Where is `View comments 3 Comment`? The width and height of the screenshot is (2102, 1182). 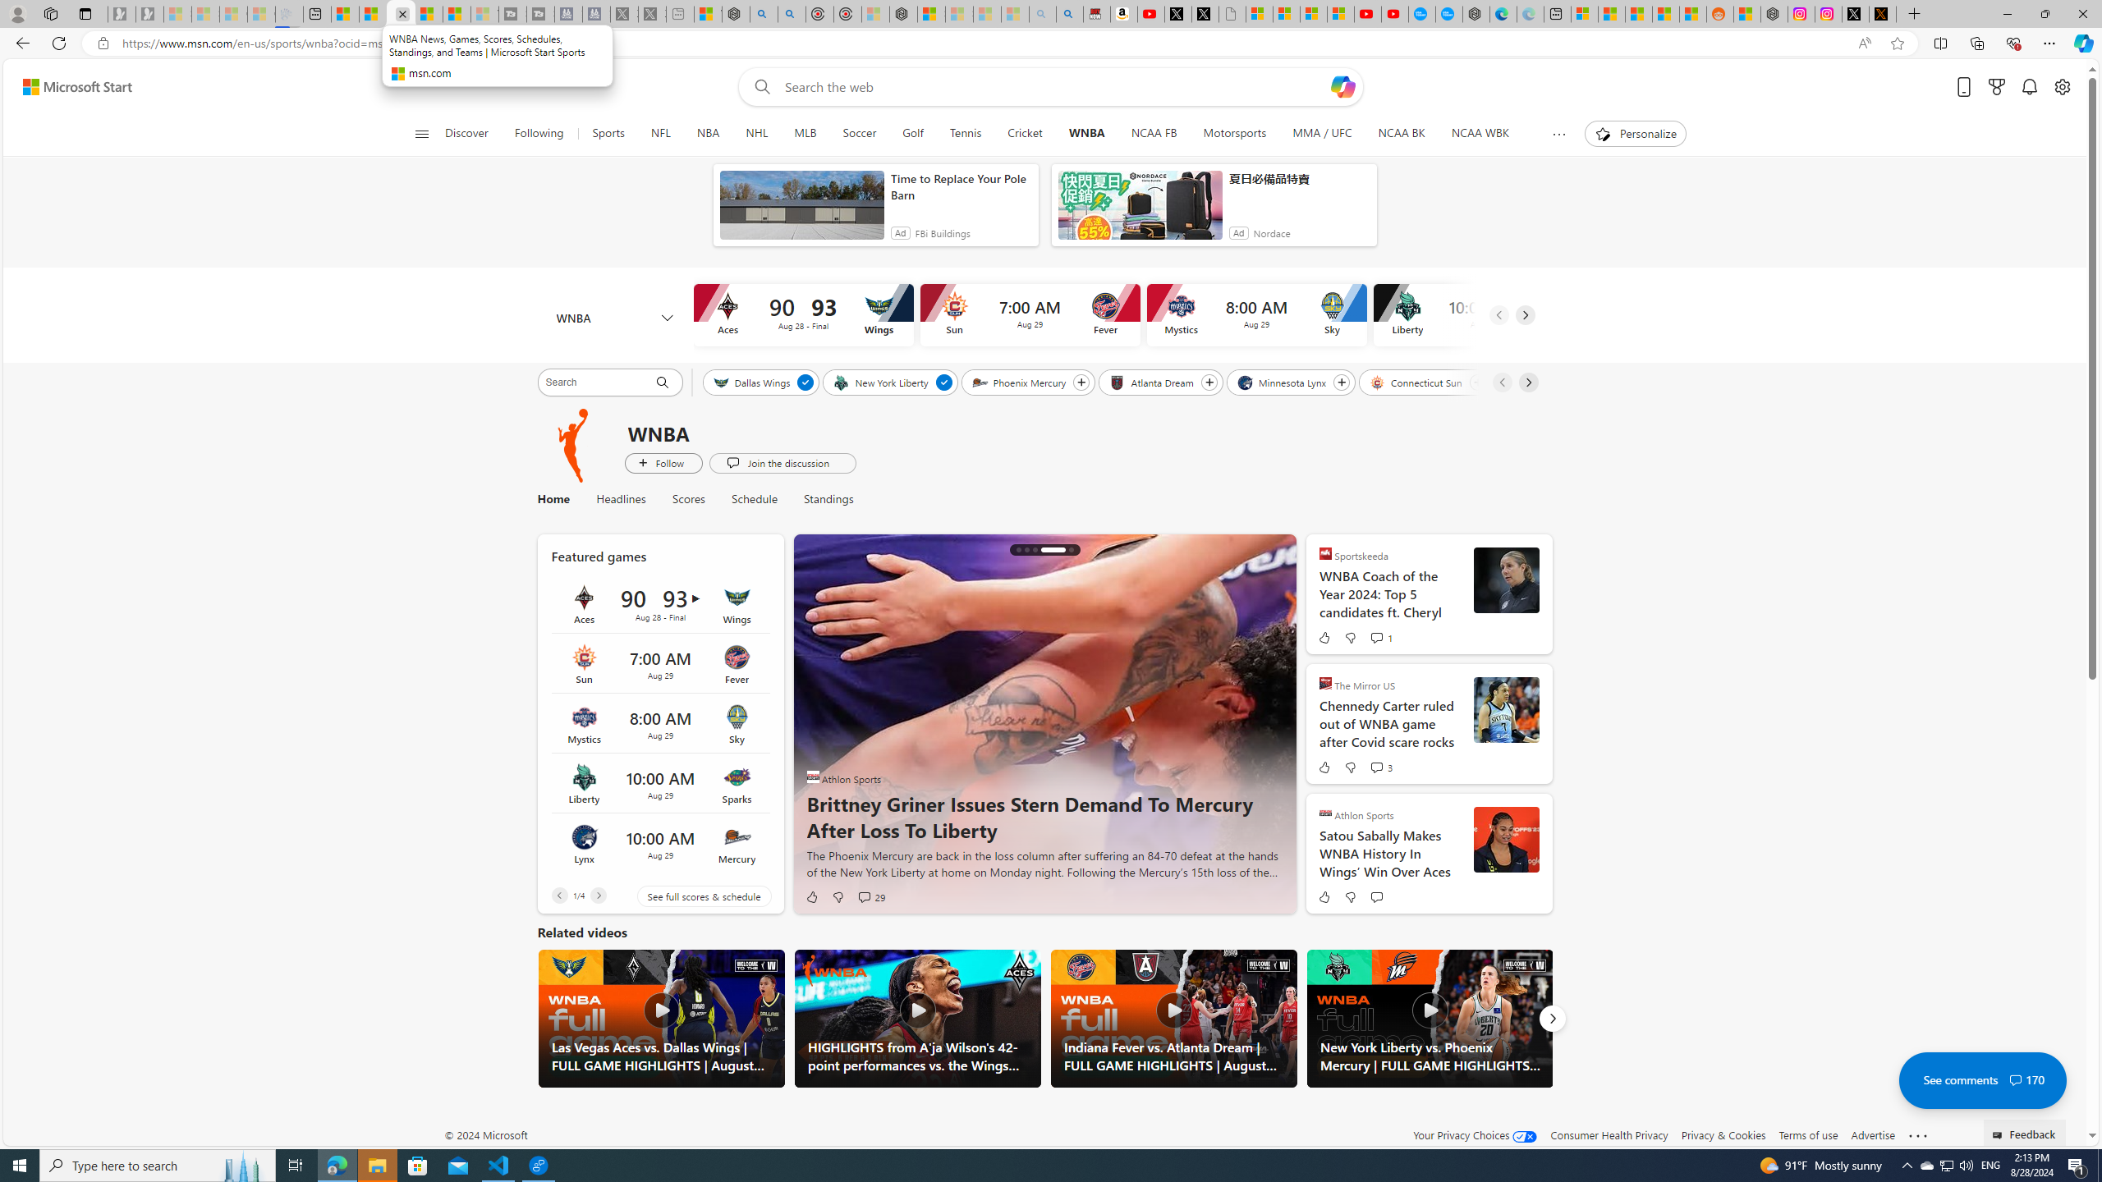 View comments 3 Comment is located at coordinates (1380, 767).